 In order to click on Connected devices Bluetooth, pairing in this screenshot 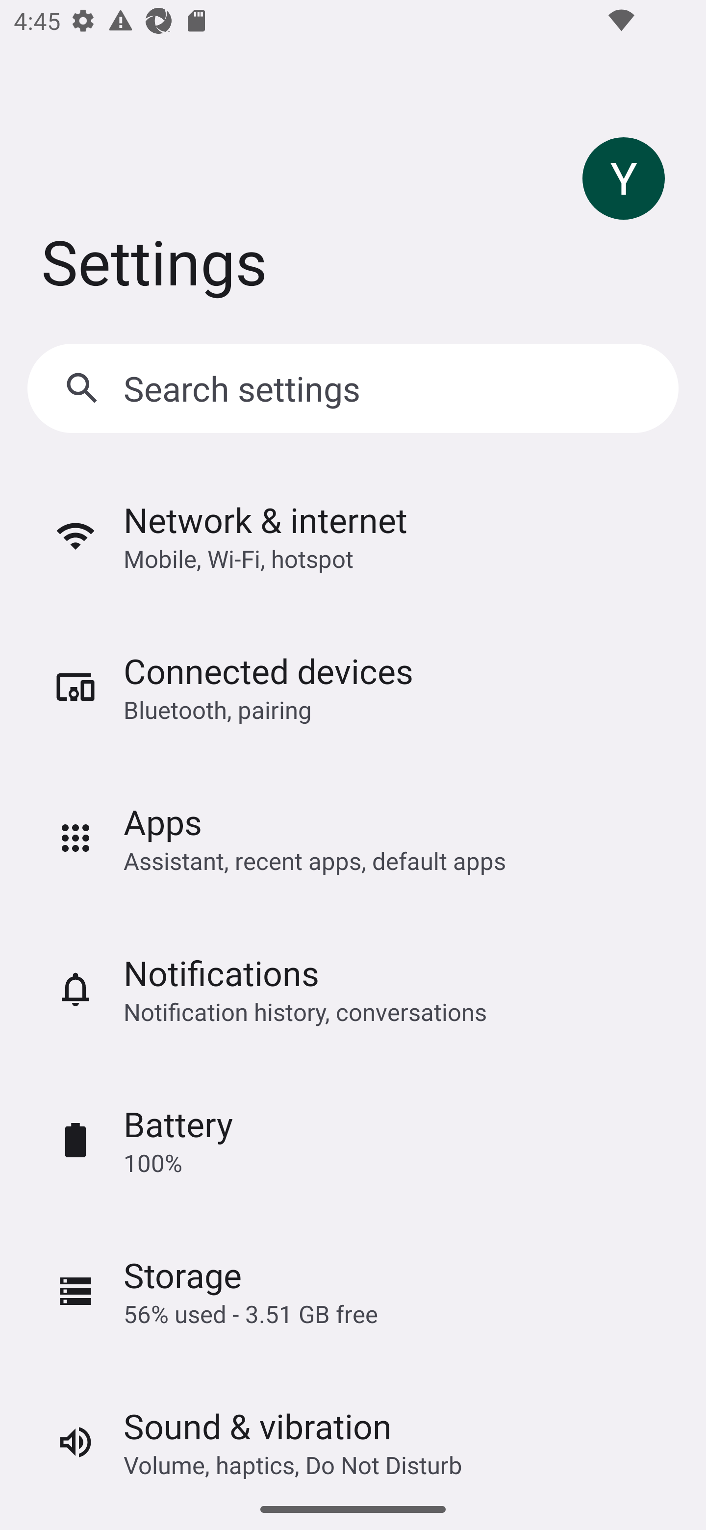, I will do `click(353, 687)`.